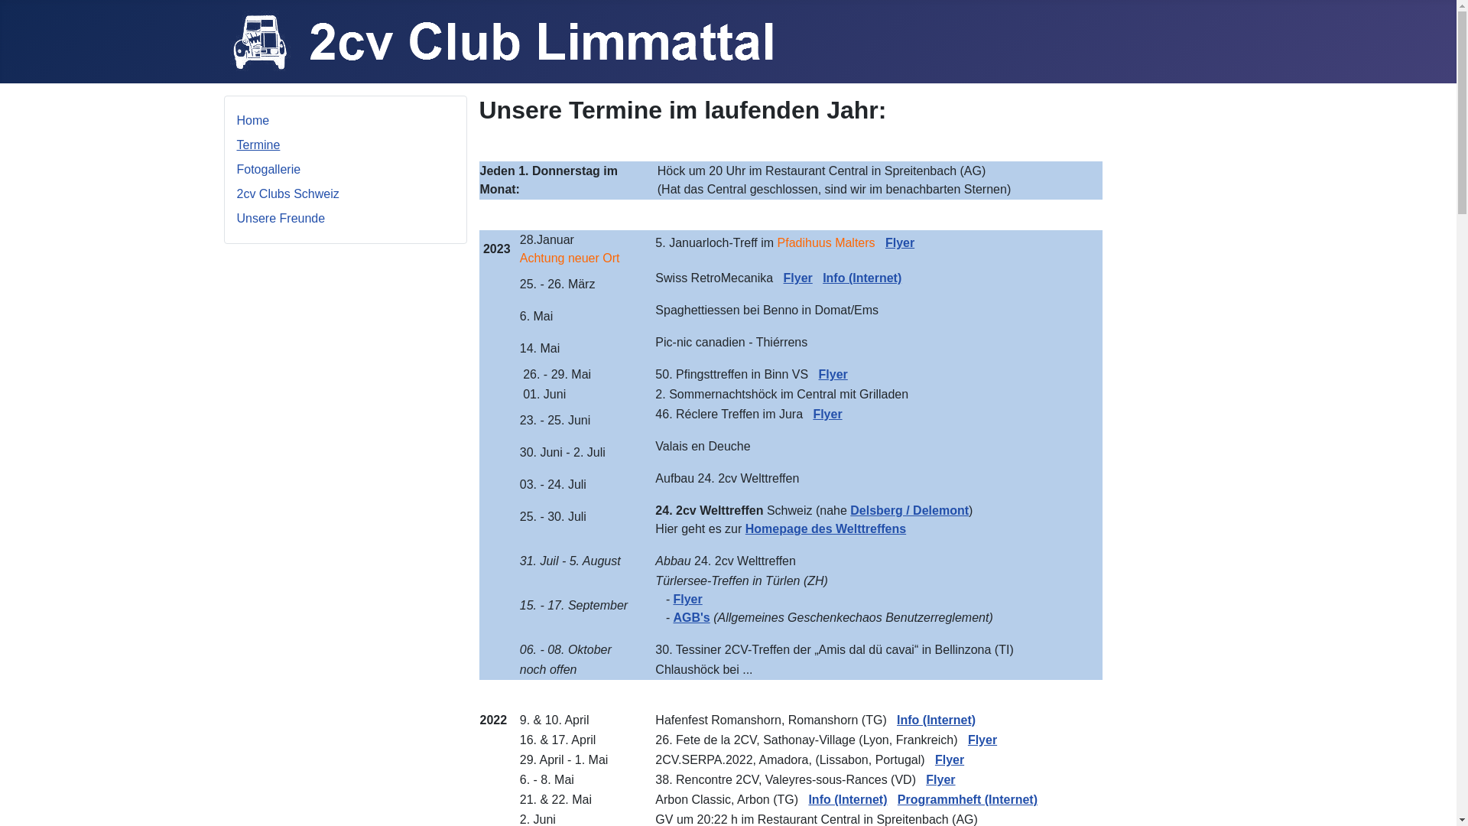  Describe the element at coordinates (687, 600) in the screenshot. I see `Flyer` at that location.